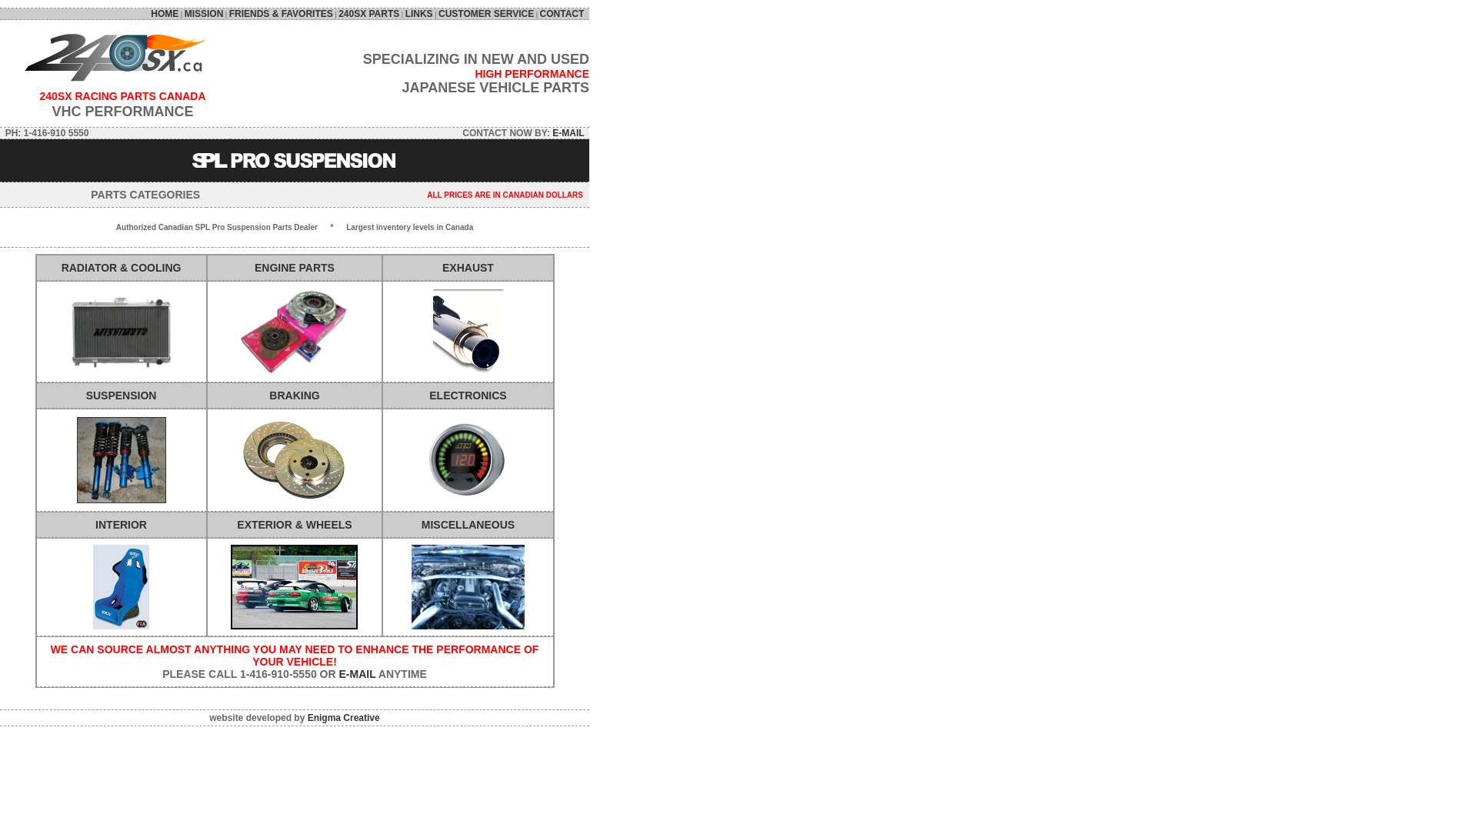  Describe the element at coordinates (205, 14) in the screenshot. I see `MISSION` at that location.